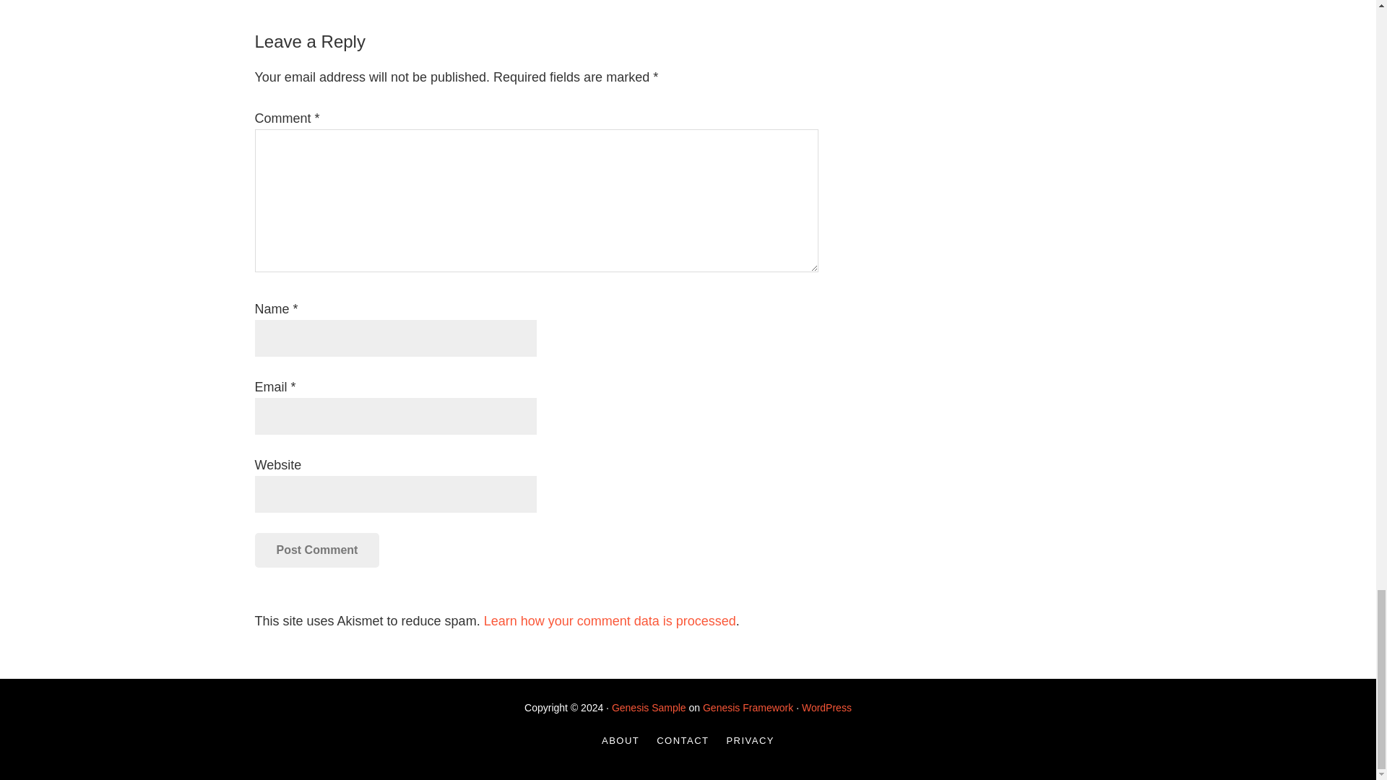 The height and width of the screenshot is (780, 1387). Describe the element at coordinates (316, 550) in the screenshot. I see `Post Comment` at that location.